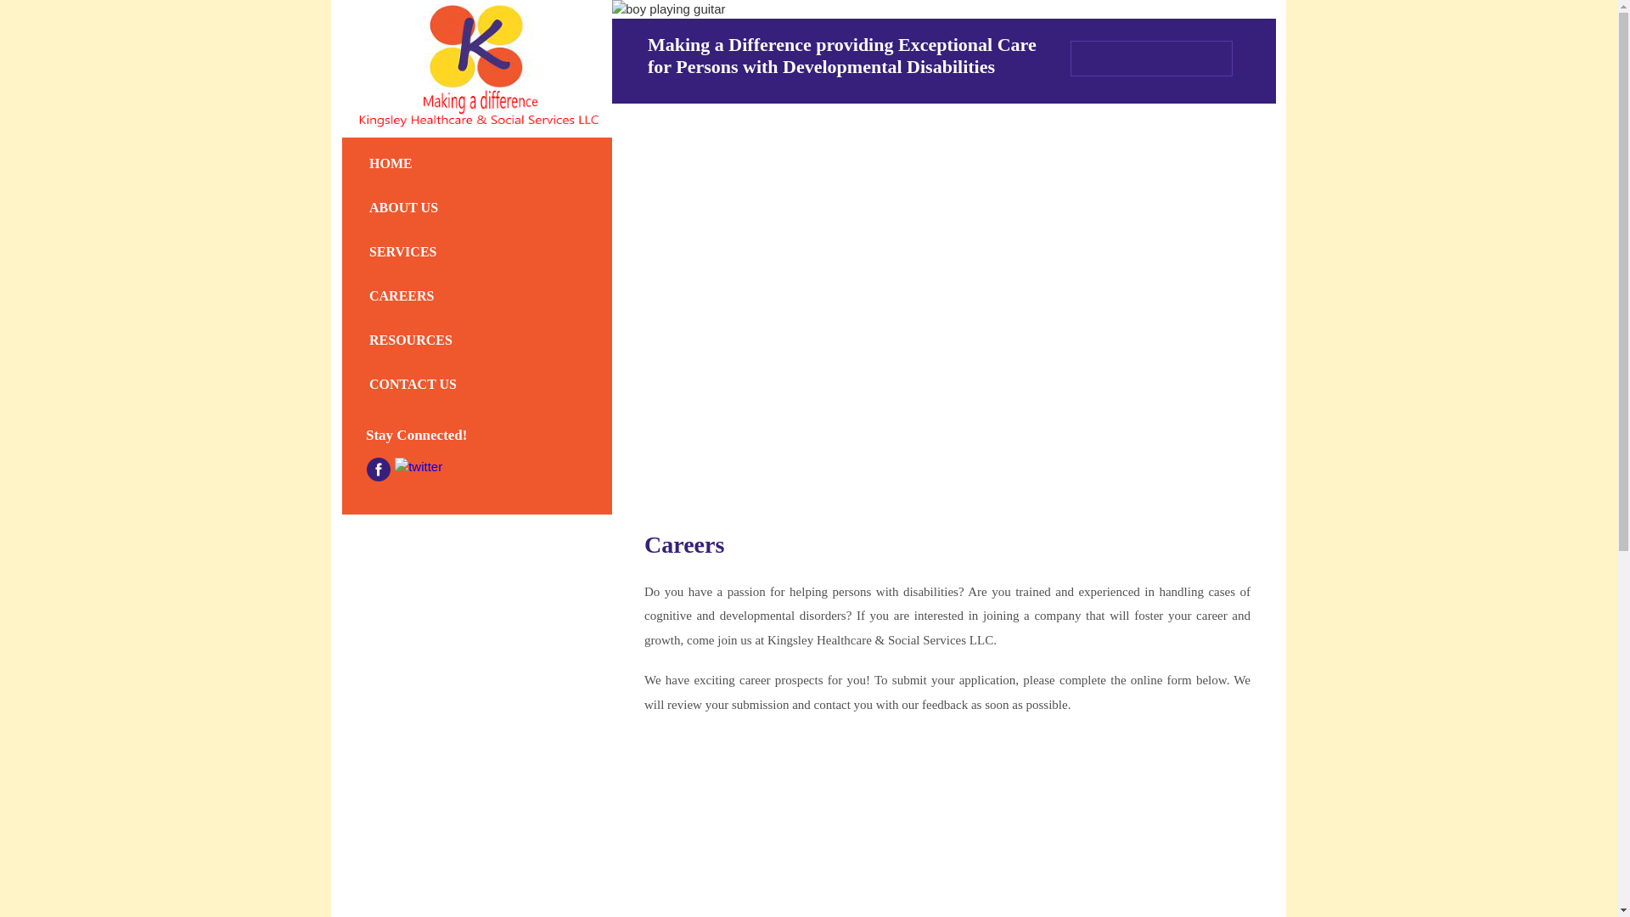 The height and width of the screenshot is (917, 1630). I want to click on Set an Appointment, so click(477, 737).